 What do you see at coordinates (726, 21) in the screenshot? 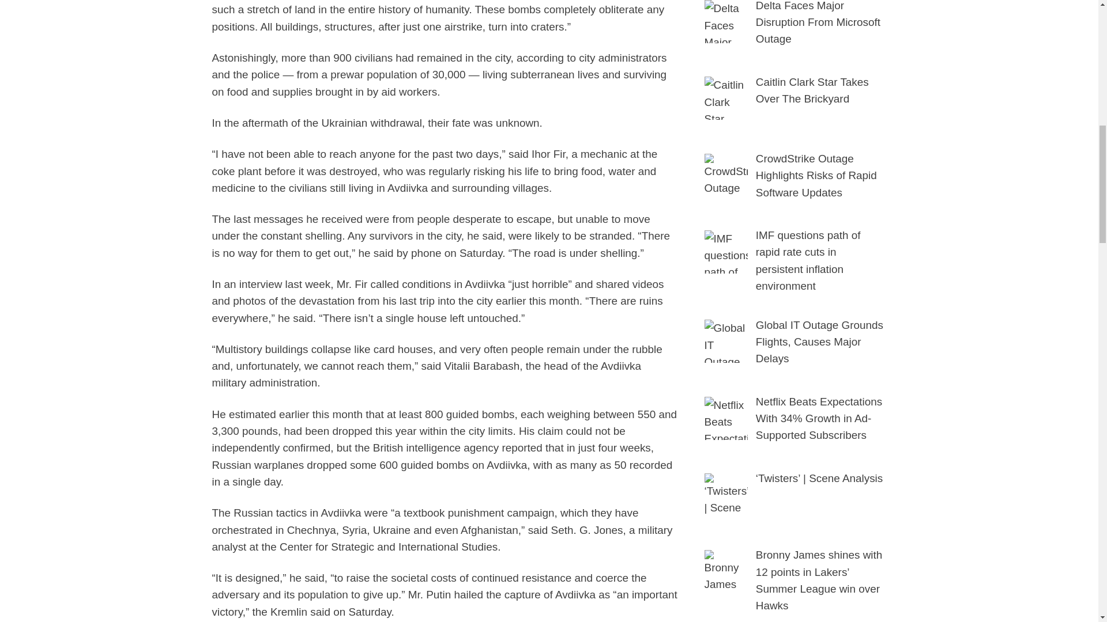
I see `Delta Faces Major Disruption From Microsoft Outage` at bounding box center [726, 21].